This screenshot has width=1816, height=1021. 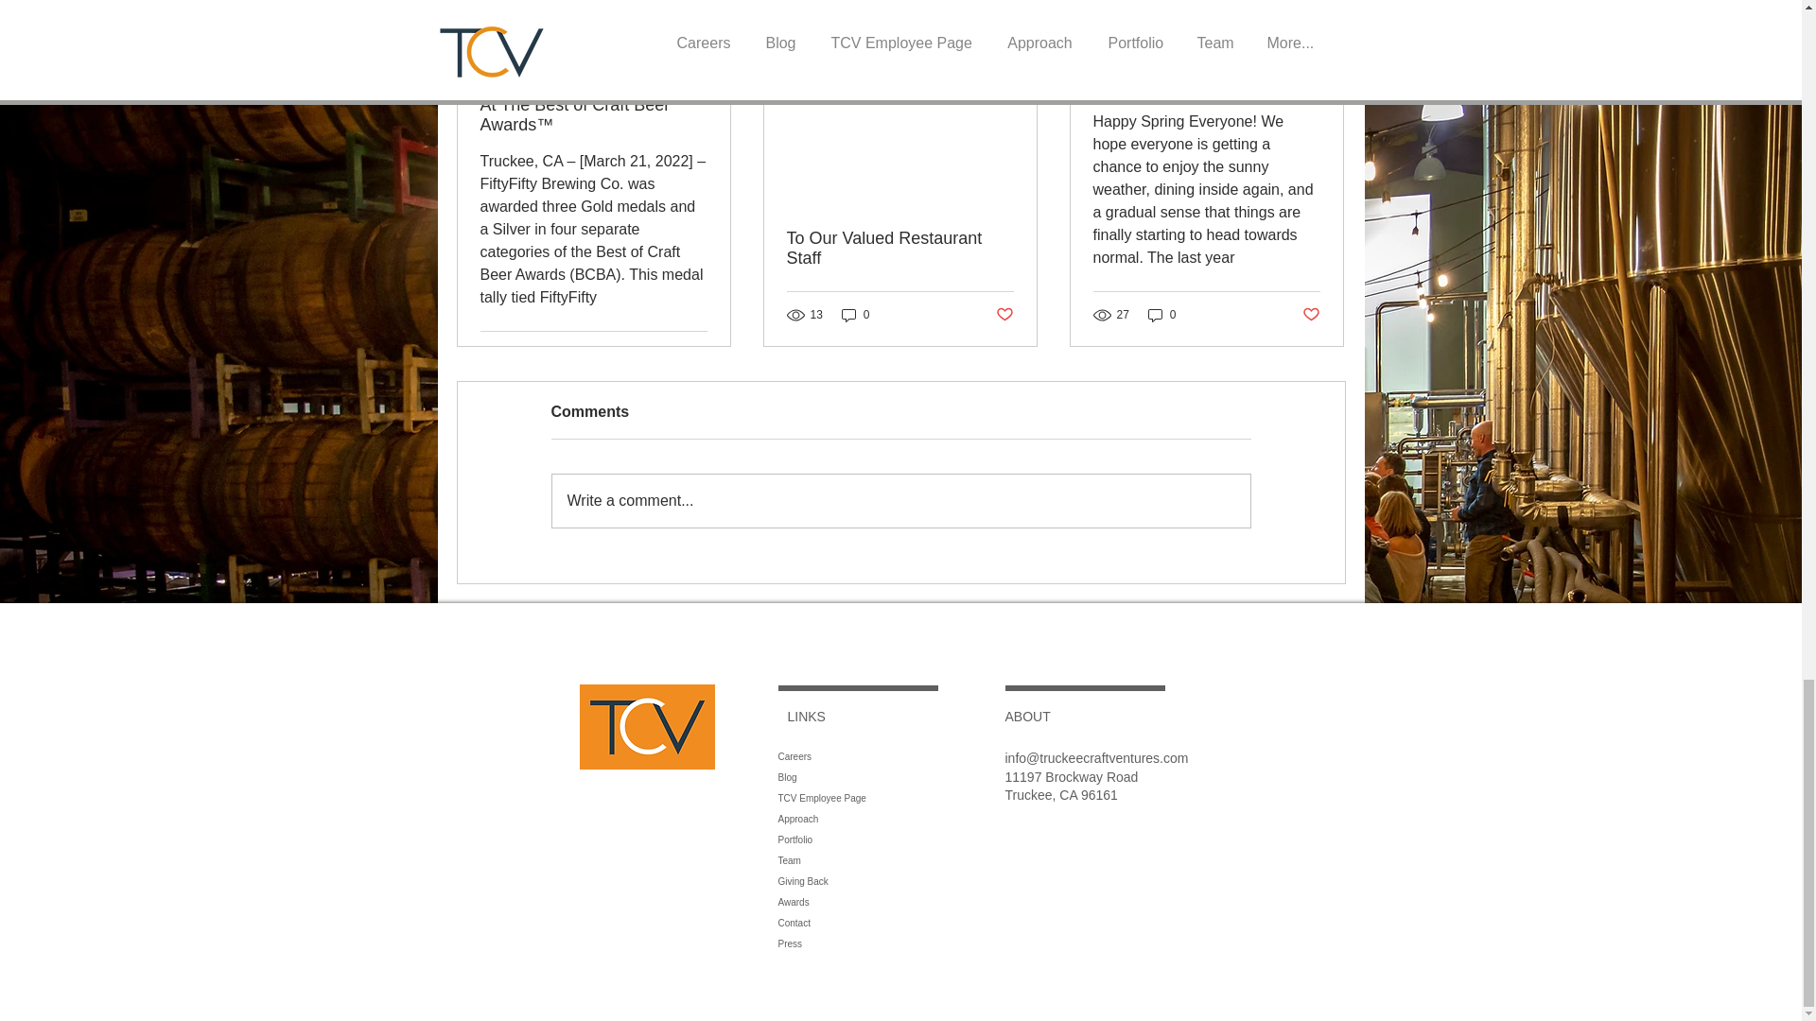 What do you see at coordinates (910, 839) in the screenshot?
I see `Portfolio` at bounding box center [910, 839].